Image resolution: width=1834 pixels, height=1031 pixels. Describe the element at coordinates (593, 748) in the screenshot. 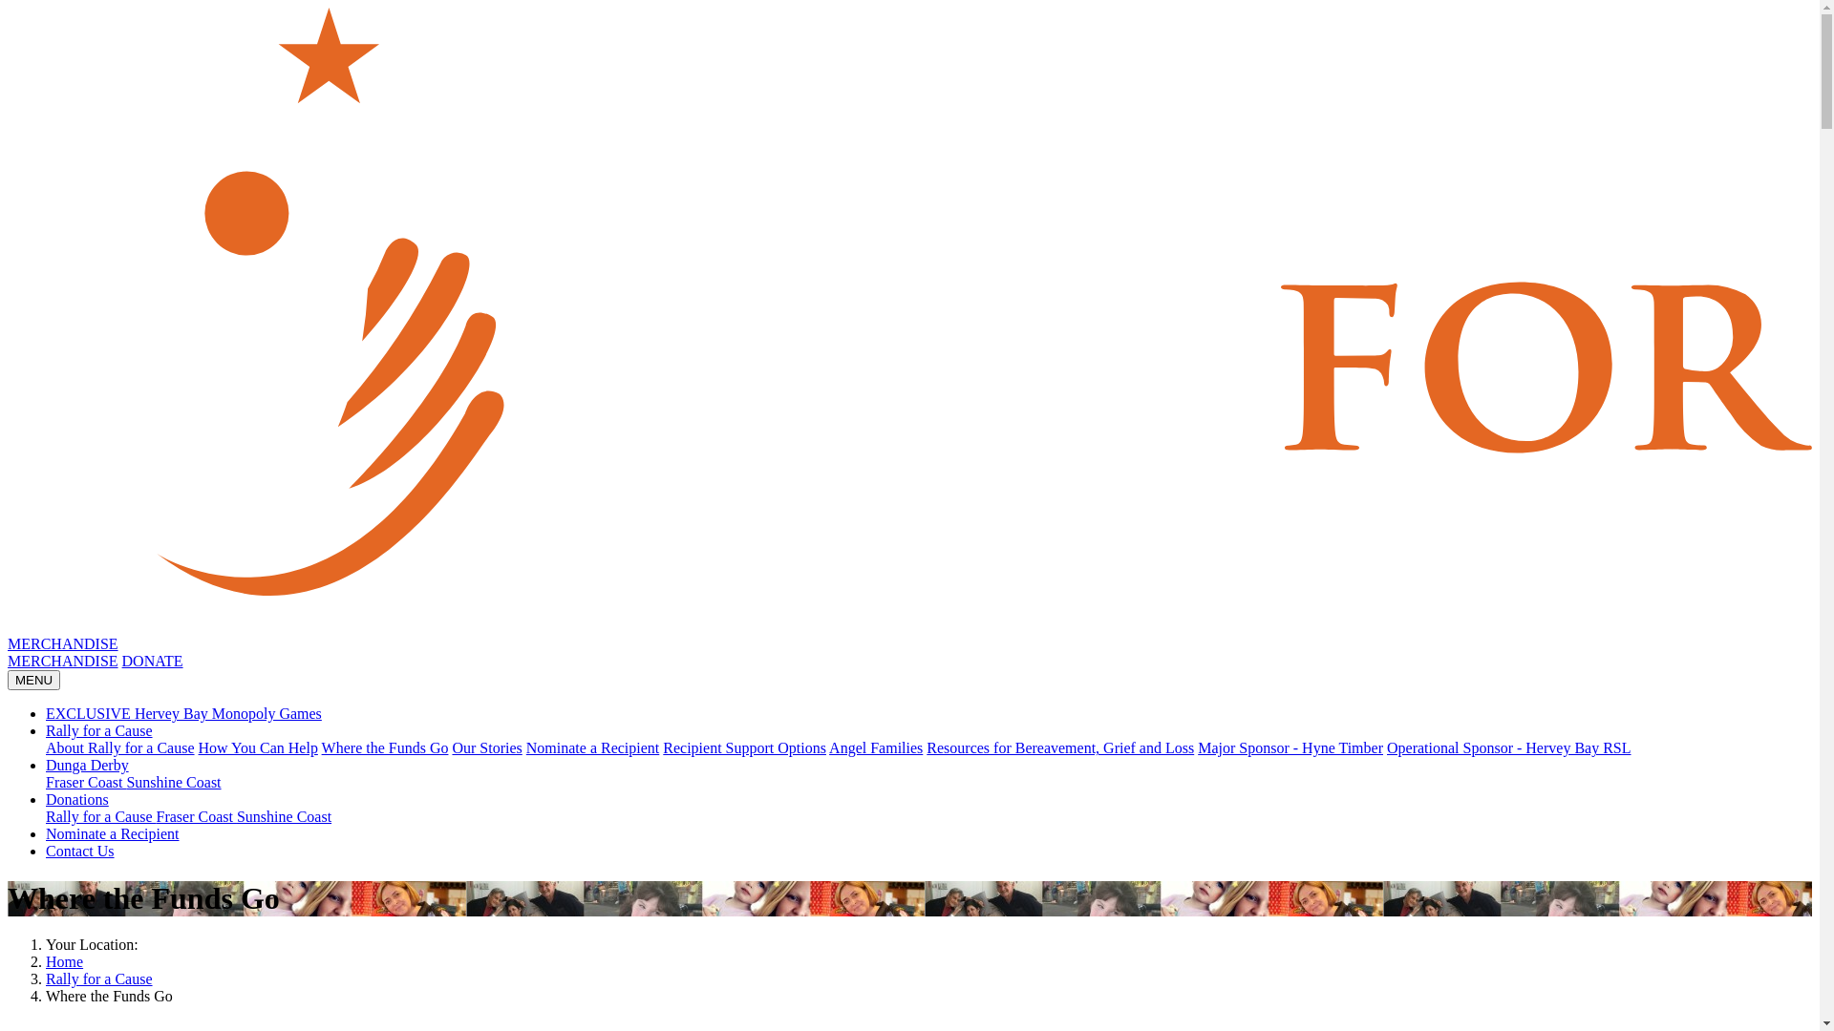

I see `Nominate a Recipient` at that location.